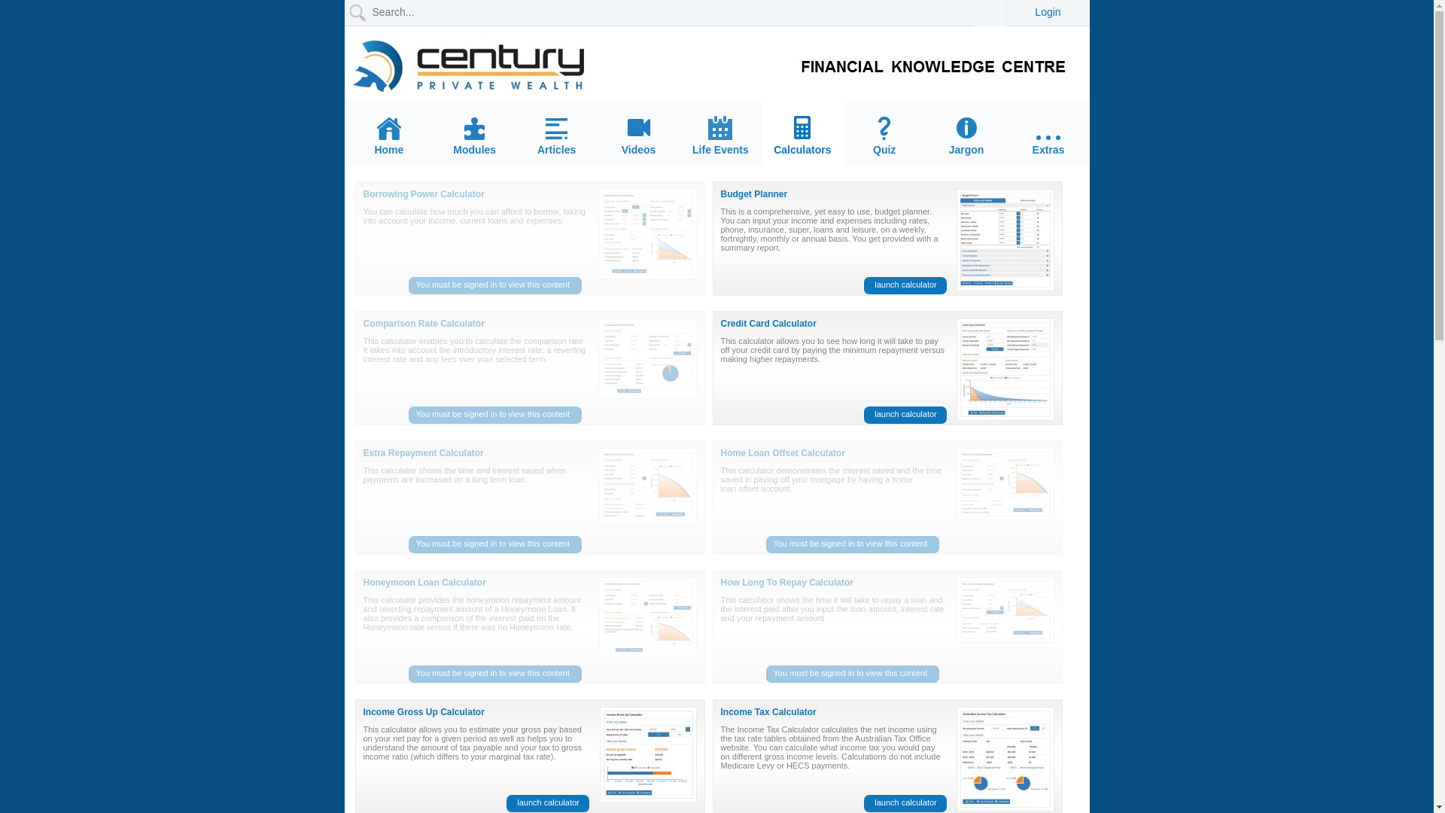  I want to click on You must be signed in to view this content, so click(494, 286).